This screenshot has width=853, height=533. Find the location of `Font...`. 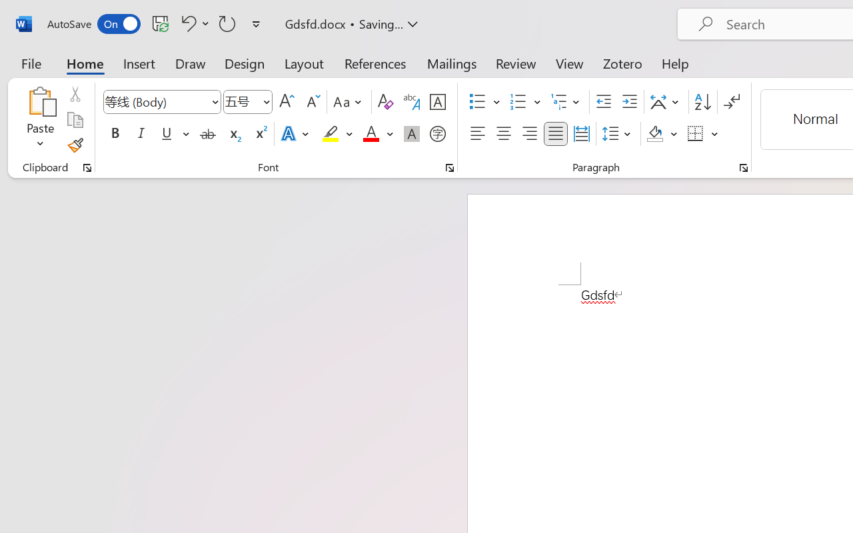

Font... is located at coordinates (450, 168).